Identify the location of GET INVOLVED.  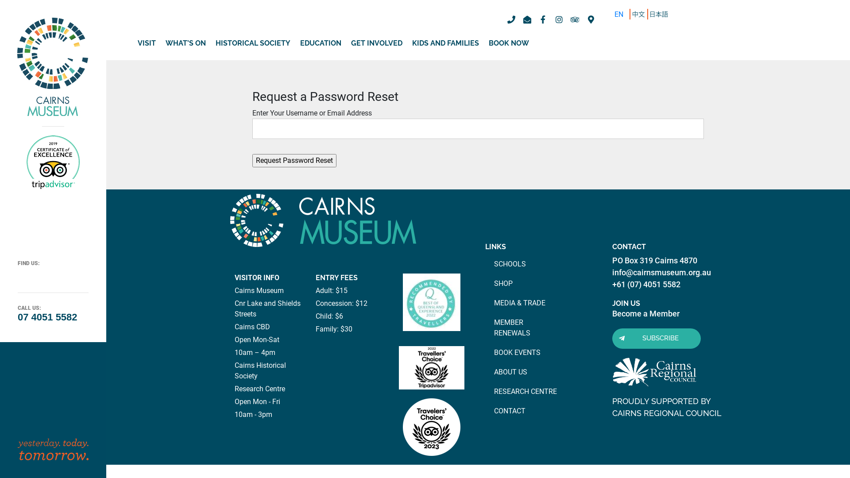
(377, 43).